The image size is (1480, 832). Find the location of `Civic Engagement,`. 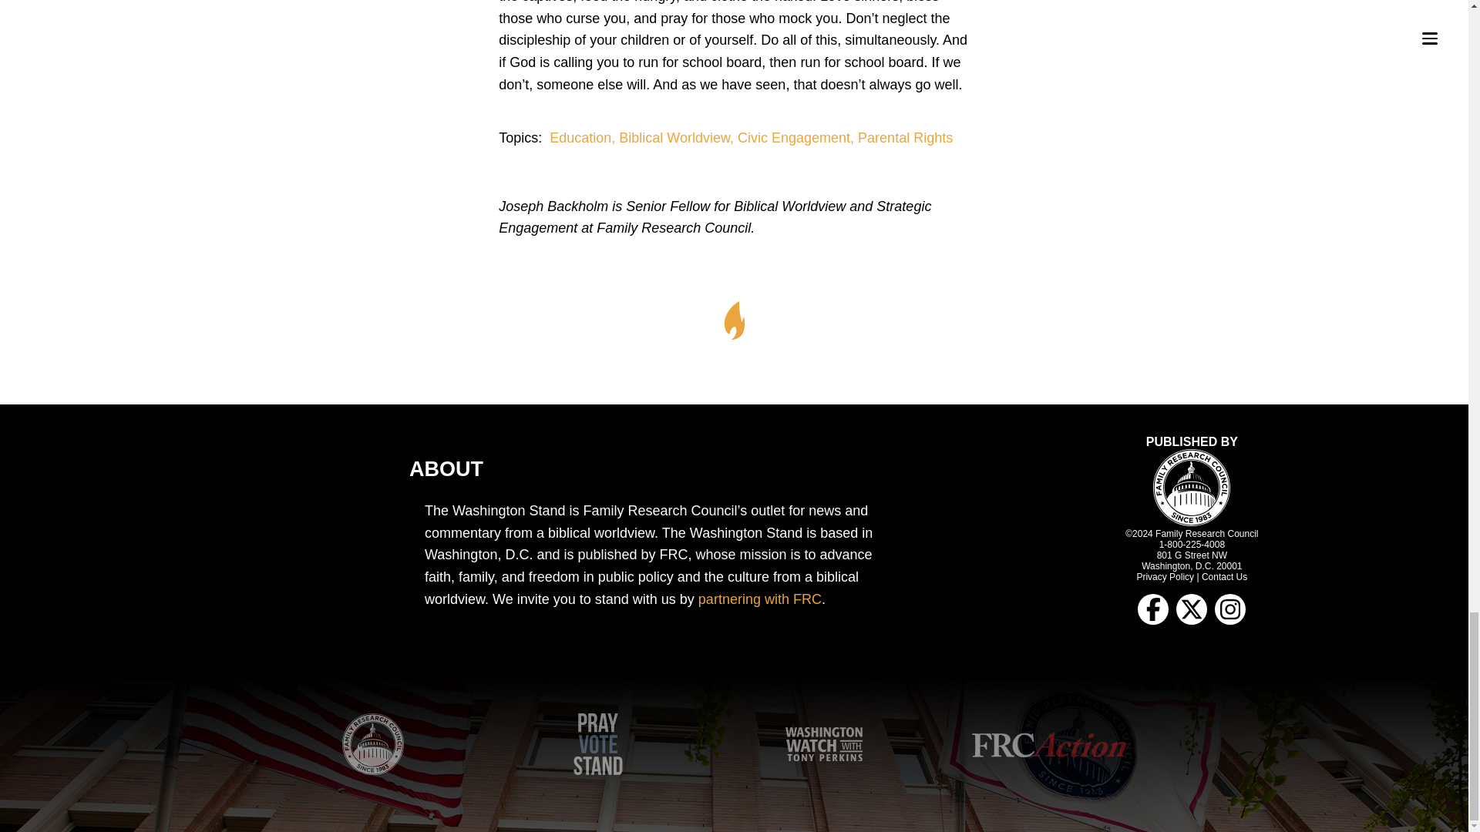

Civic Engagement, is located at coordinates (797, 137).